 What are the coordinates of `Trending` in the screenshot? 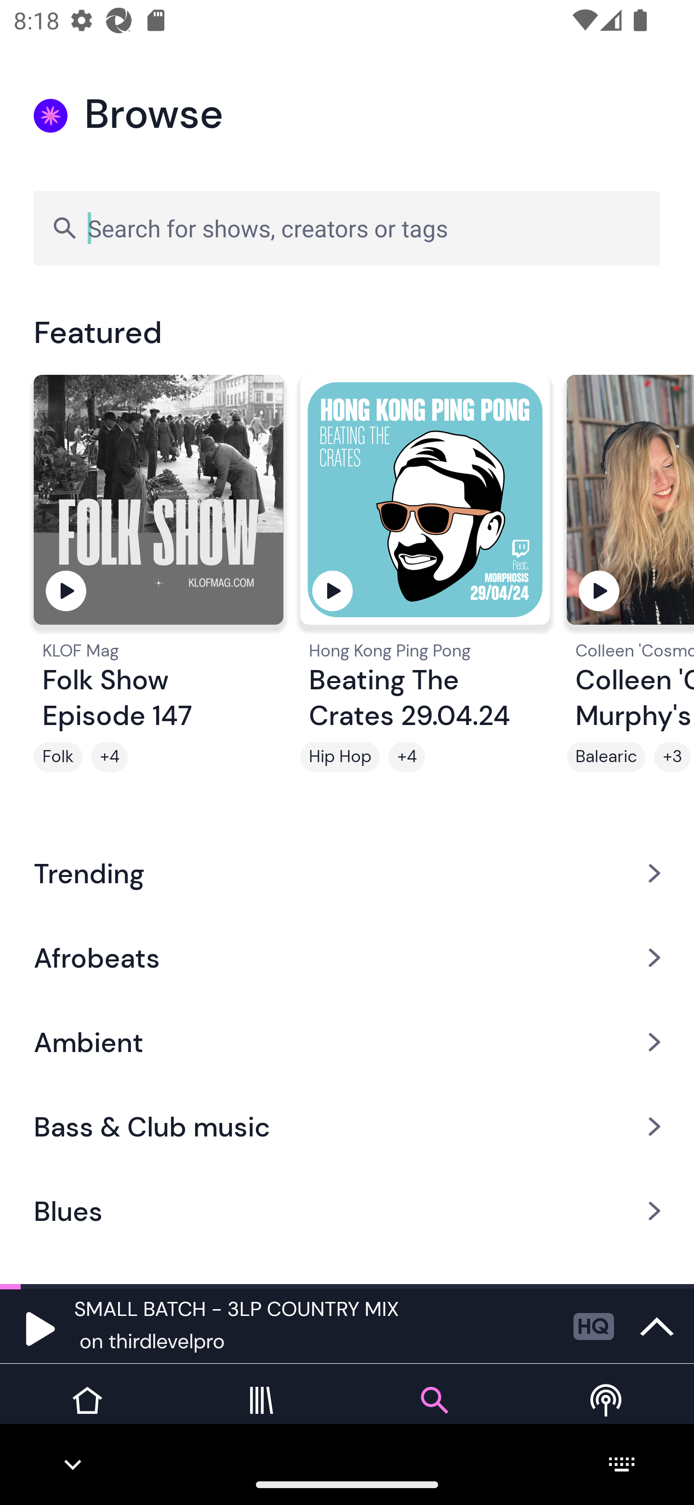 It's located at (347, 873).